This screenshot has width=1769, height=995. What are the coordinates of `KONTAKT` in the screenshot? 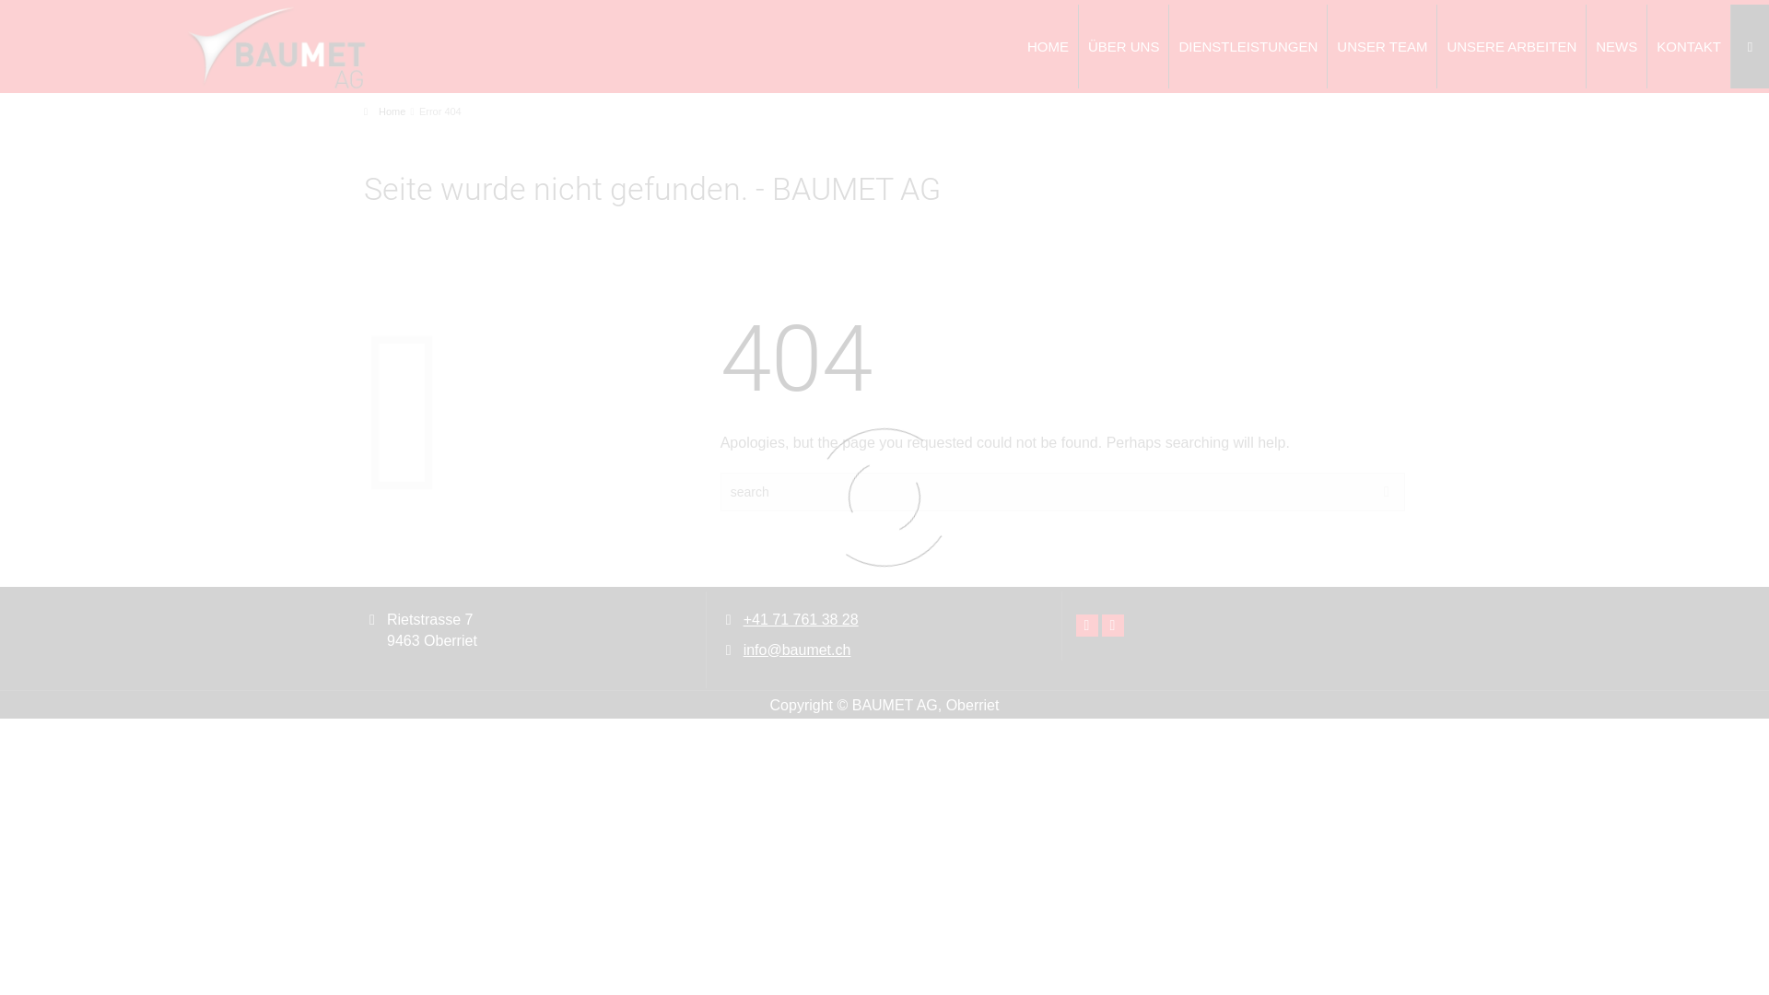 It's located at (1690, 46).